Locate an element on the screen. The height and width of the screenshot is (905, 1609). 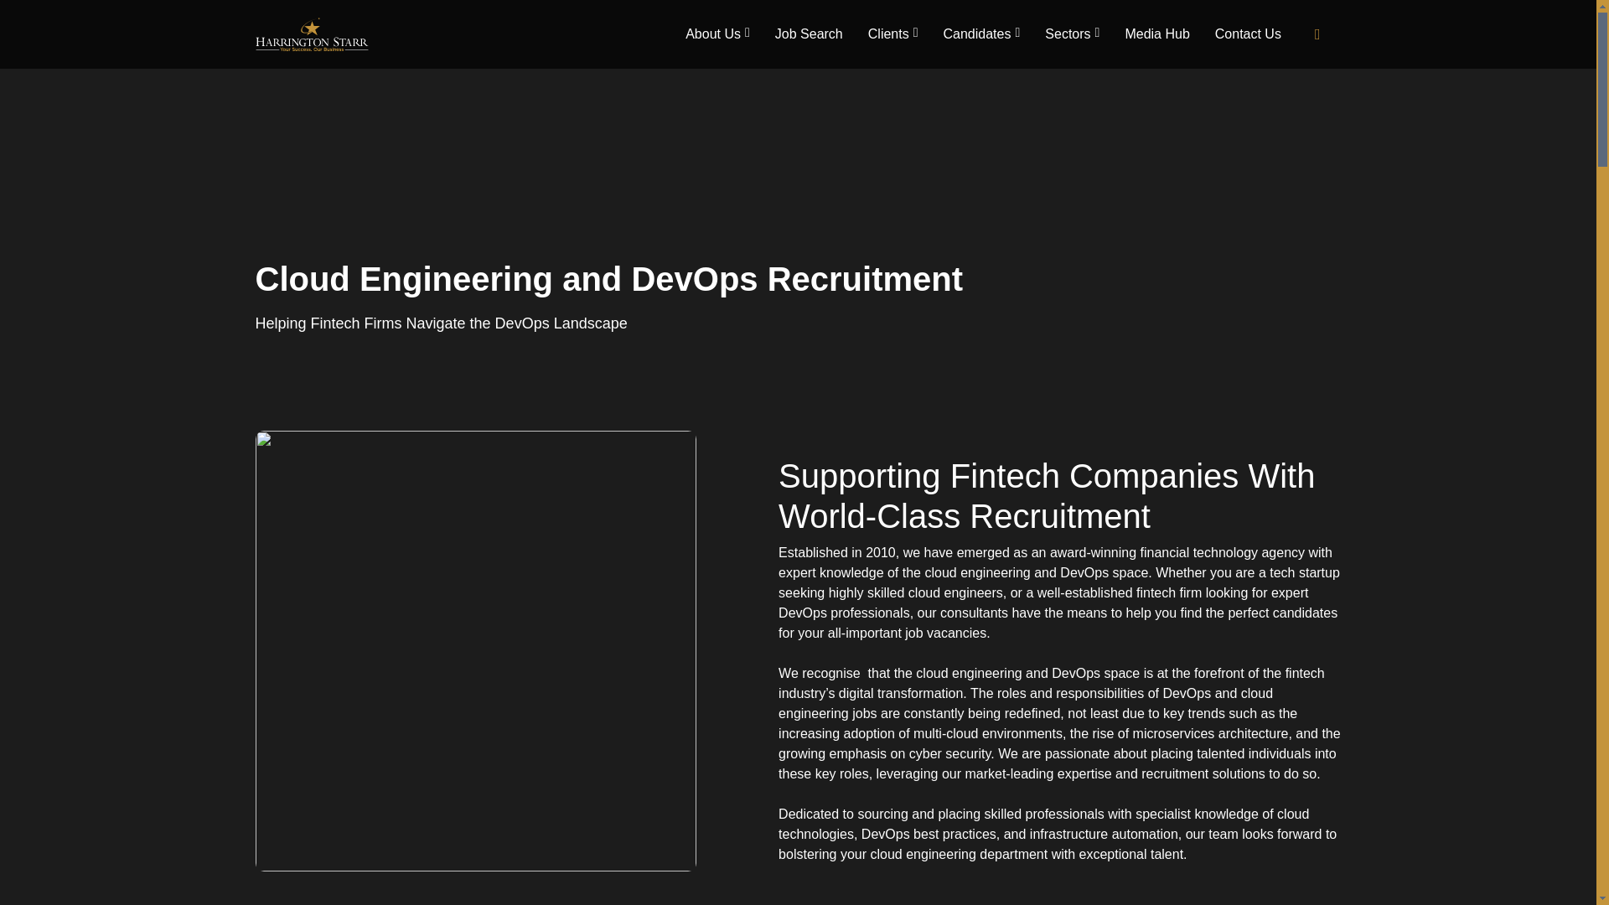
About Us is located at coordinates (717, 34).